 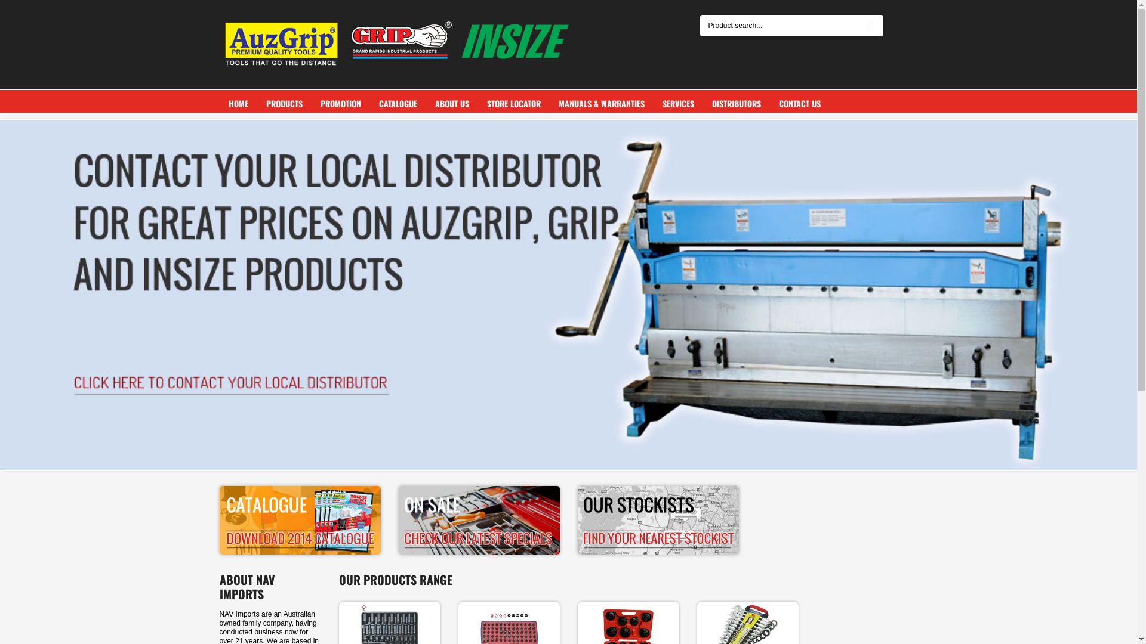 What do you see at coordinates (568, 295) in the screenshot?
I see `slide3` at bounding box center [568, 295].